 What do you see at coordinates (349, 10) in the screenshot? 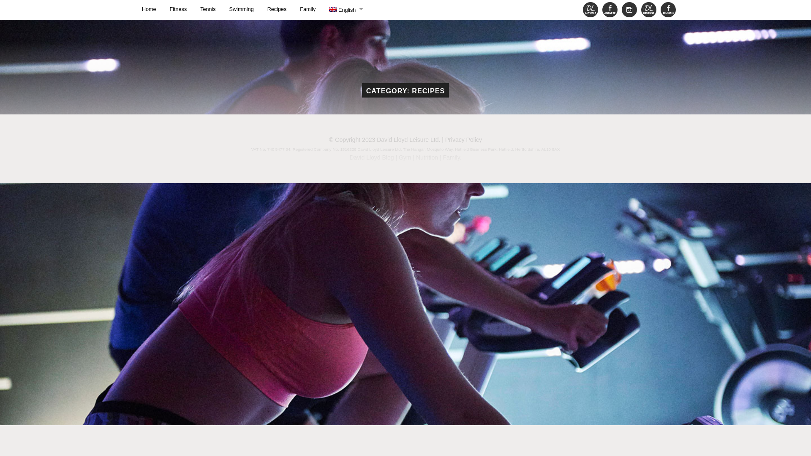
I see `English` at bounding box center [349, 10].